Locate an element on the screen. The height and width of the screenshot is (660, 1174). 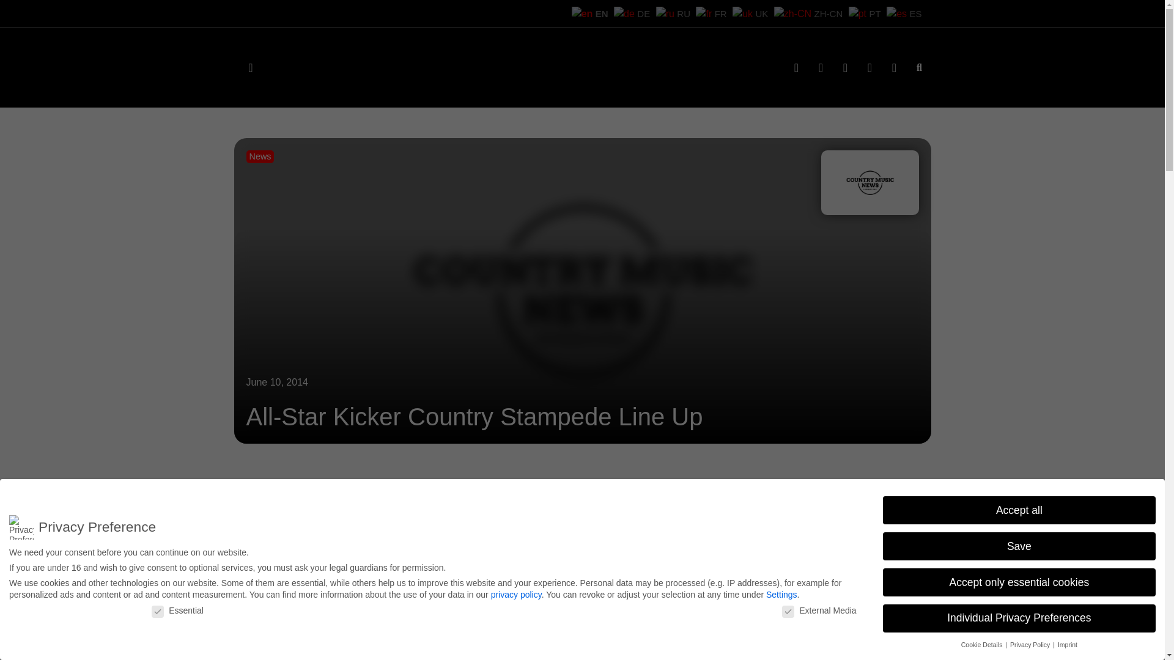
PT is located at coordinates (866, 13).